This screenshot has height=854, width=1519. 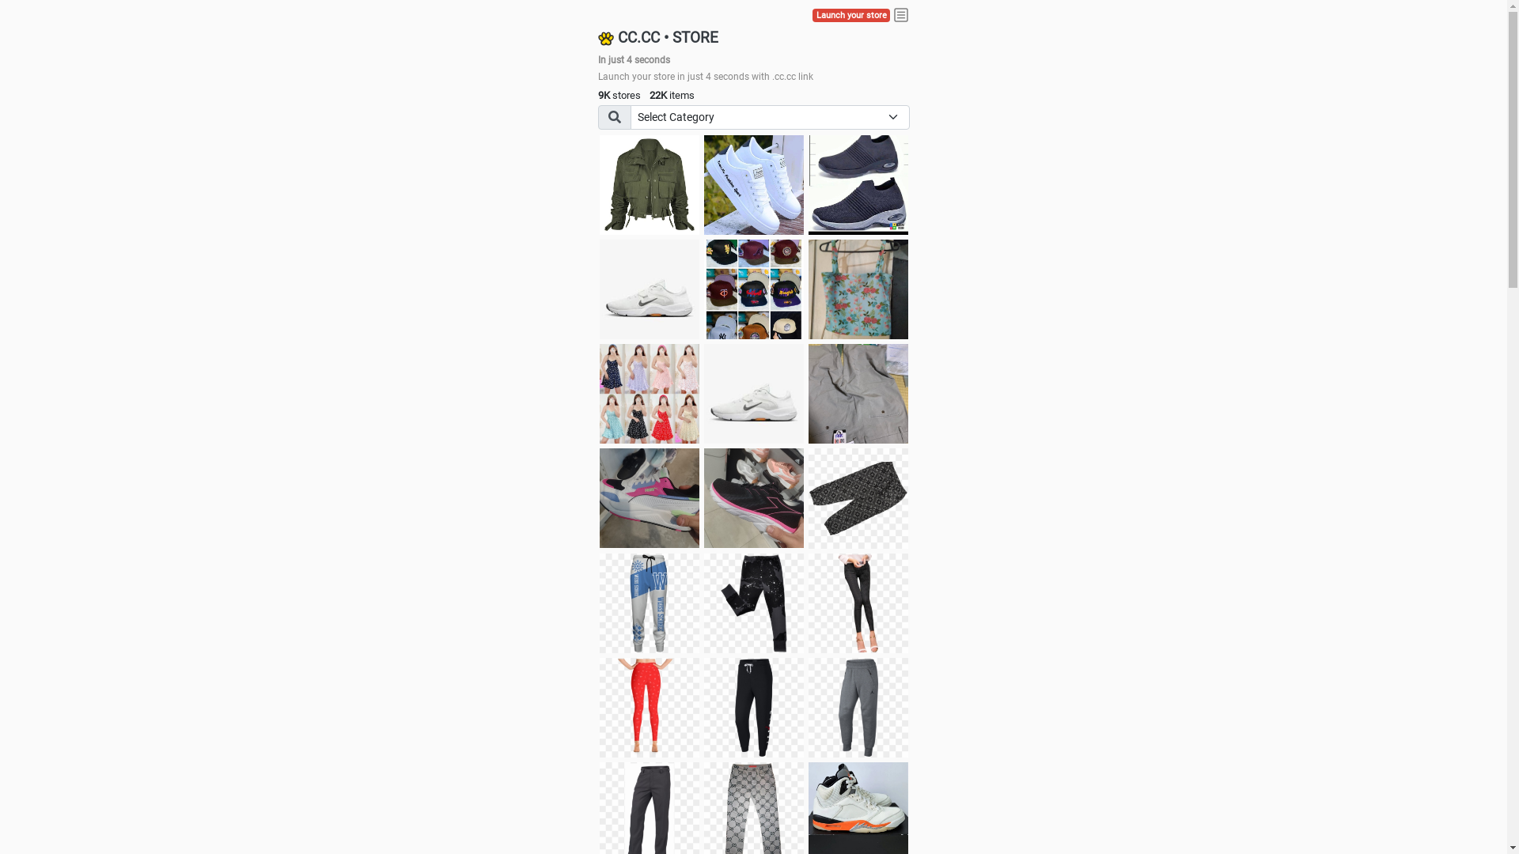 I want to click on Pant, so click(x=858, y=603).